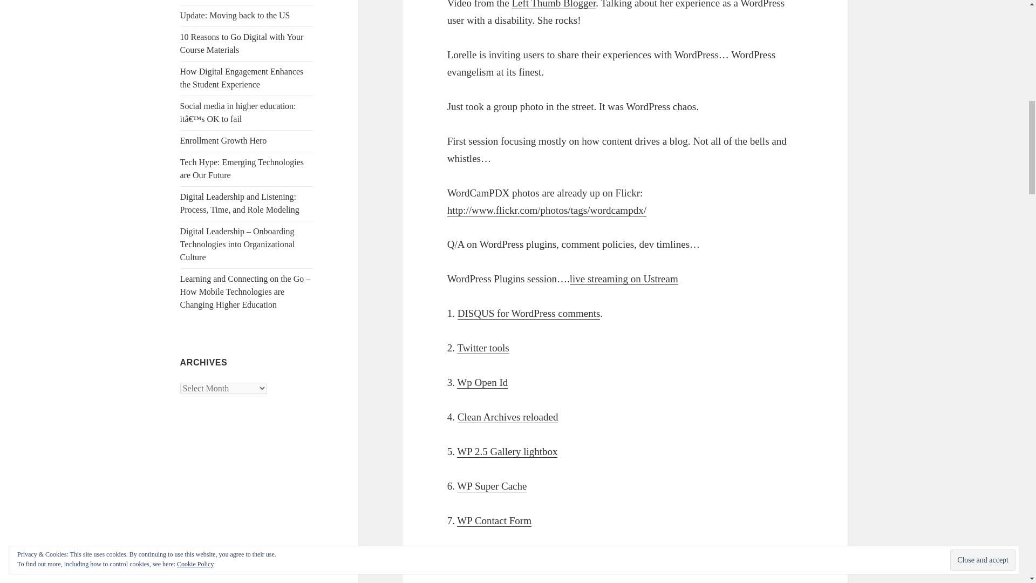 This screenshot has width=1036, height=583. Describe the element at coordinates (223, 140) in the screenshot. I see `Enrollment Growth Hero` at that location.